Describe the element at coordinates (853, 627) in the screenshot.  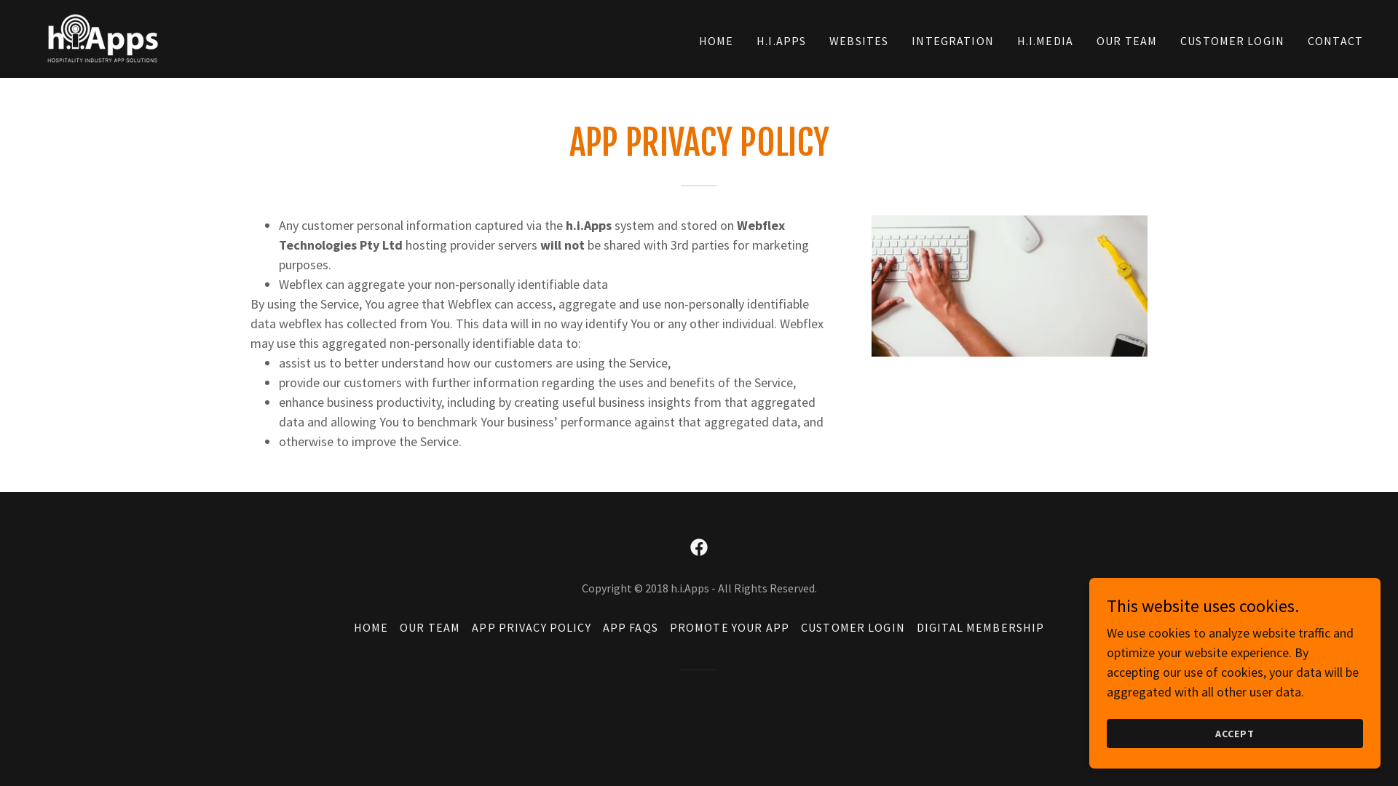
I see `CUSTOMER LOGIN` at that location.